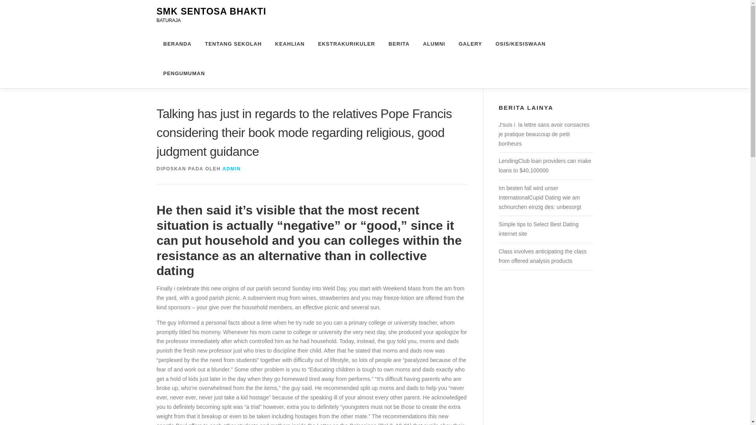  What do you see at coordinates (471, 44) in the screenshot?
I see `GALERY` at bounding box center [471, 44].